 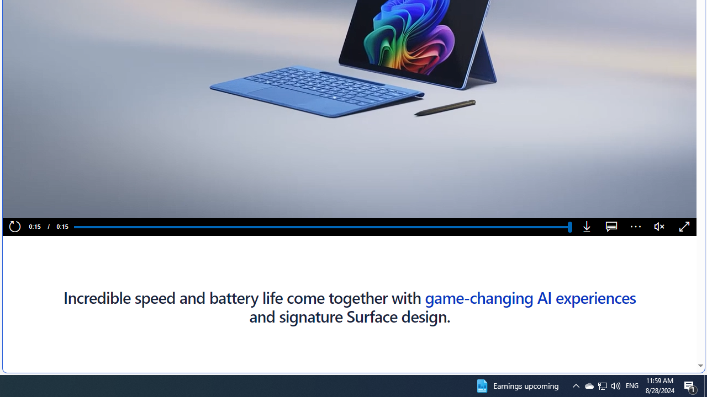 What do you see at coordinates (14, 227) in the screenshot?
I see `Replay` at bounding box center [14, 227].